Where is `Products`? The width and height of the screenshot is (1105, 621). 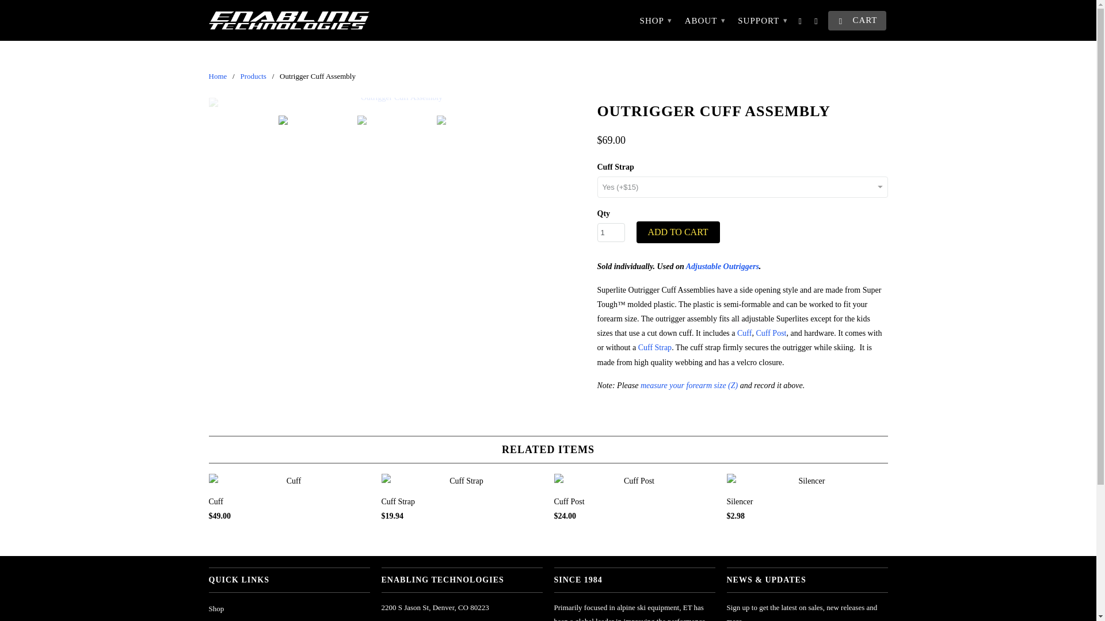
Products is located at coordinates (253, 76).